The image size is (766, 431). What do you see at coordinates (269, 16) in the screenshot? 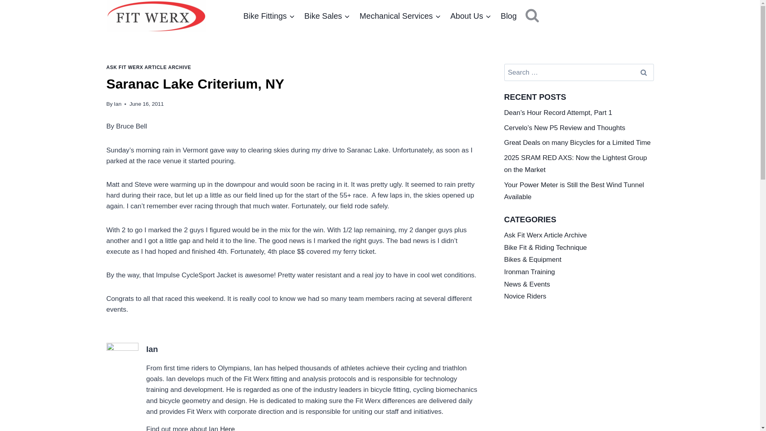
I see `Bike Fittings` at bounding box center [269, 16].